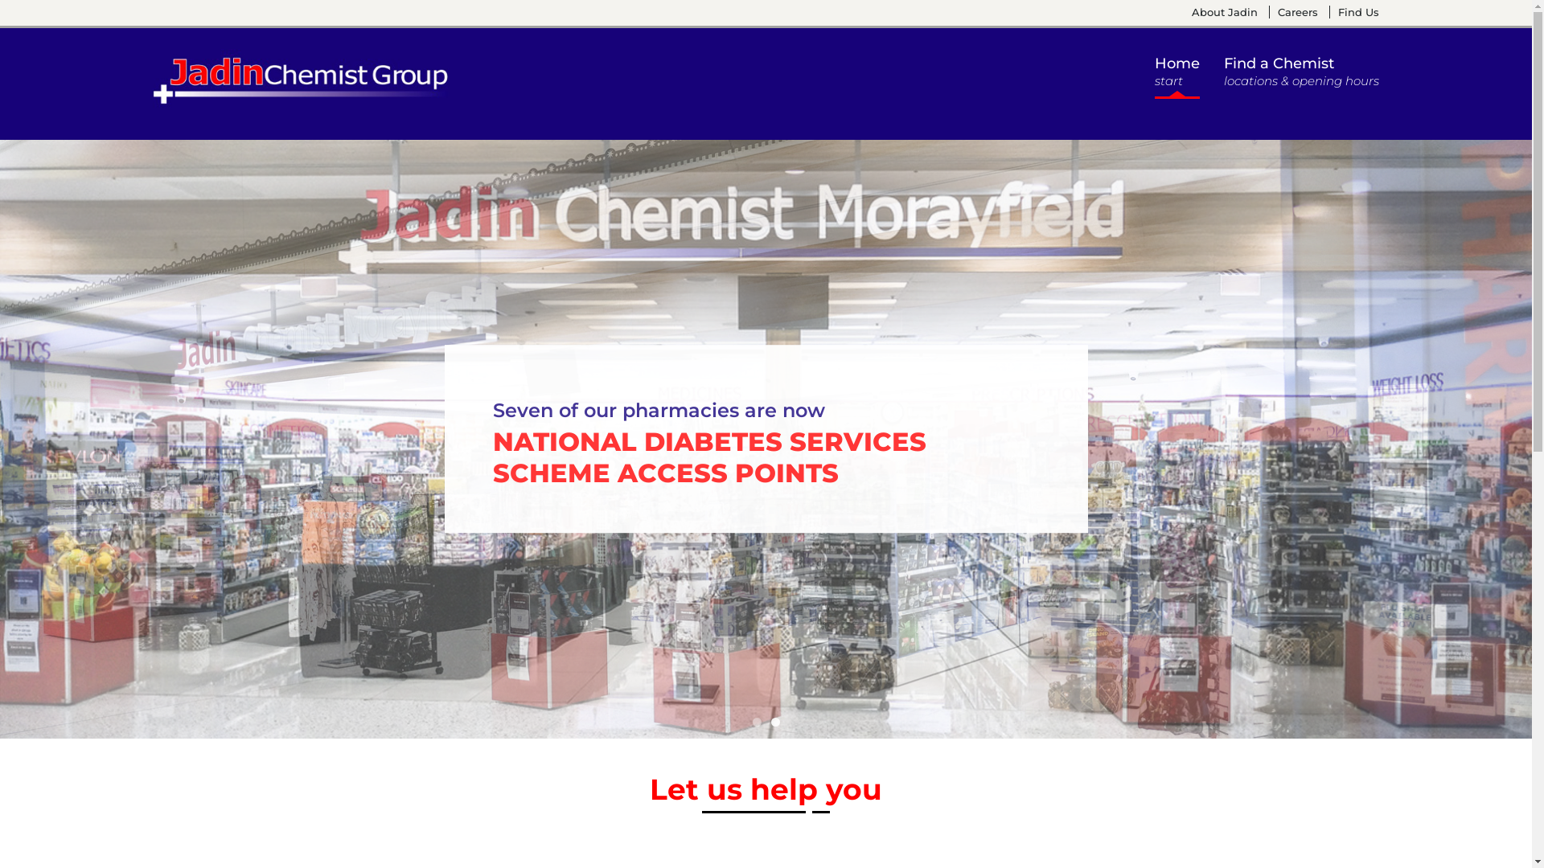 This screenshot has width=1544, height=868. What do you see at coordinates (1293, 12) in the screenshot?
I see `Careers` at bounding box center [1293, 12].